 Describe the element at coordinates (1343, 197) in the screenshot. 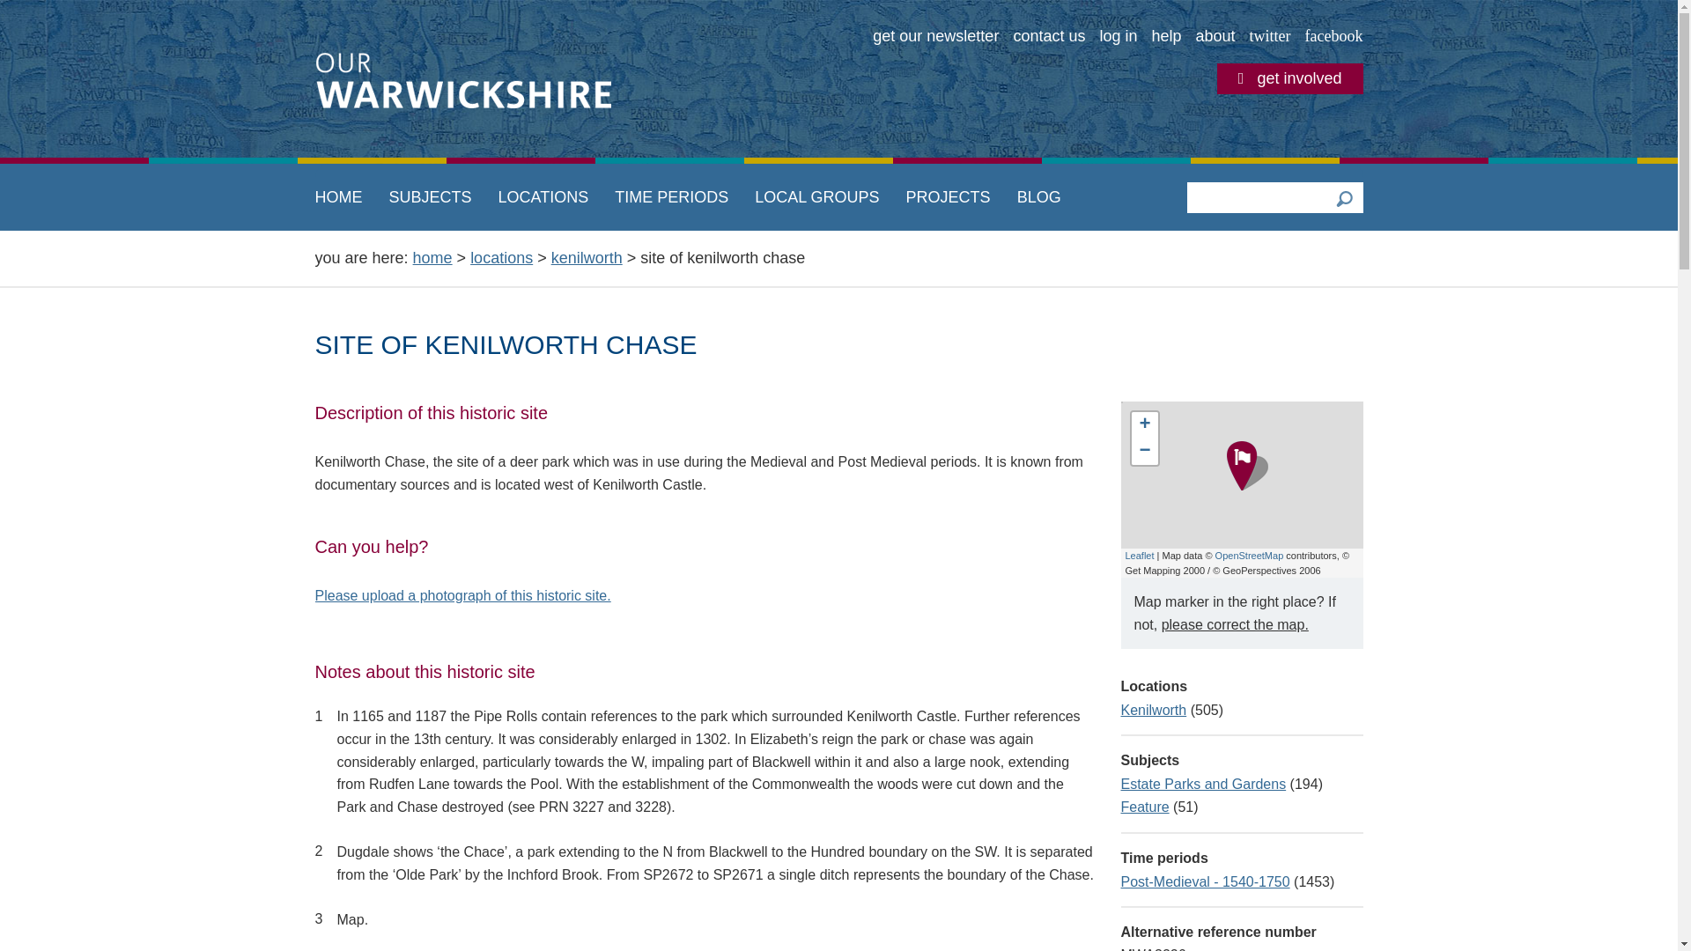

I see `Go` at that location.